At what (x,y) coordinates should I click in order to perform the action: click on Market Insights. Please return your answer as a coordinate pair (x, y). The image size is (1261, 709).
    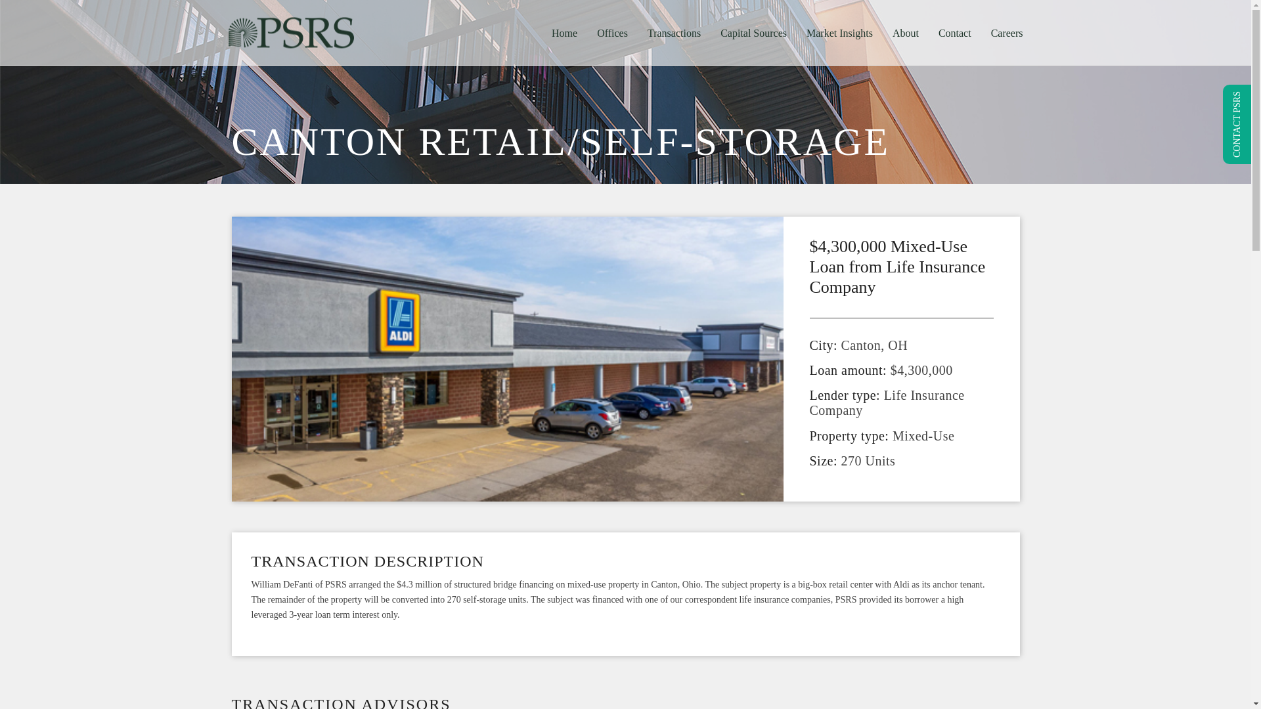
    Looking at the image, I should click on (839, 33).